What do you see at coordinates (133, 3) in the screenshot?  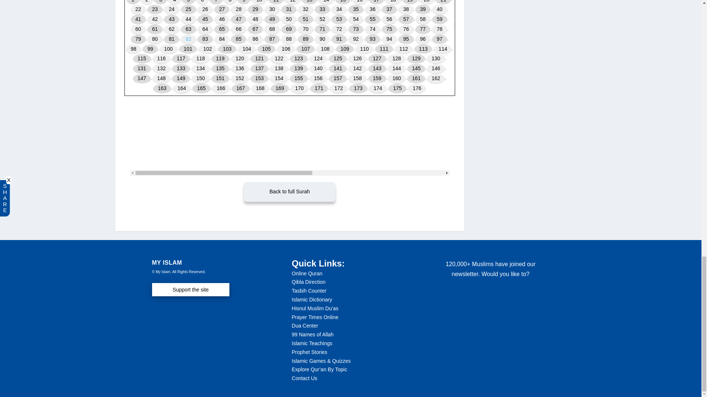 I see `1` at bounding box center [133, 3].